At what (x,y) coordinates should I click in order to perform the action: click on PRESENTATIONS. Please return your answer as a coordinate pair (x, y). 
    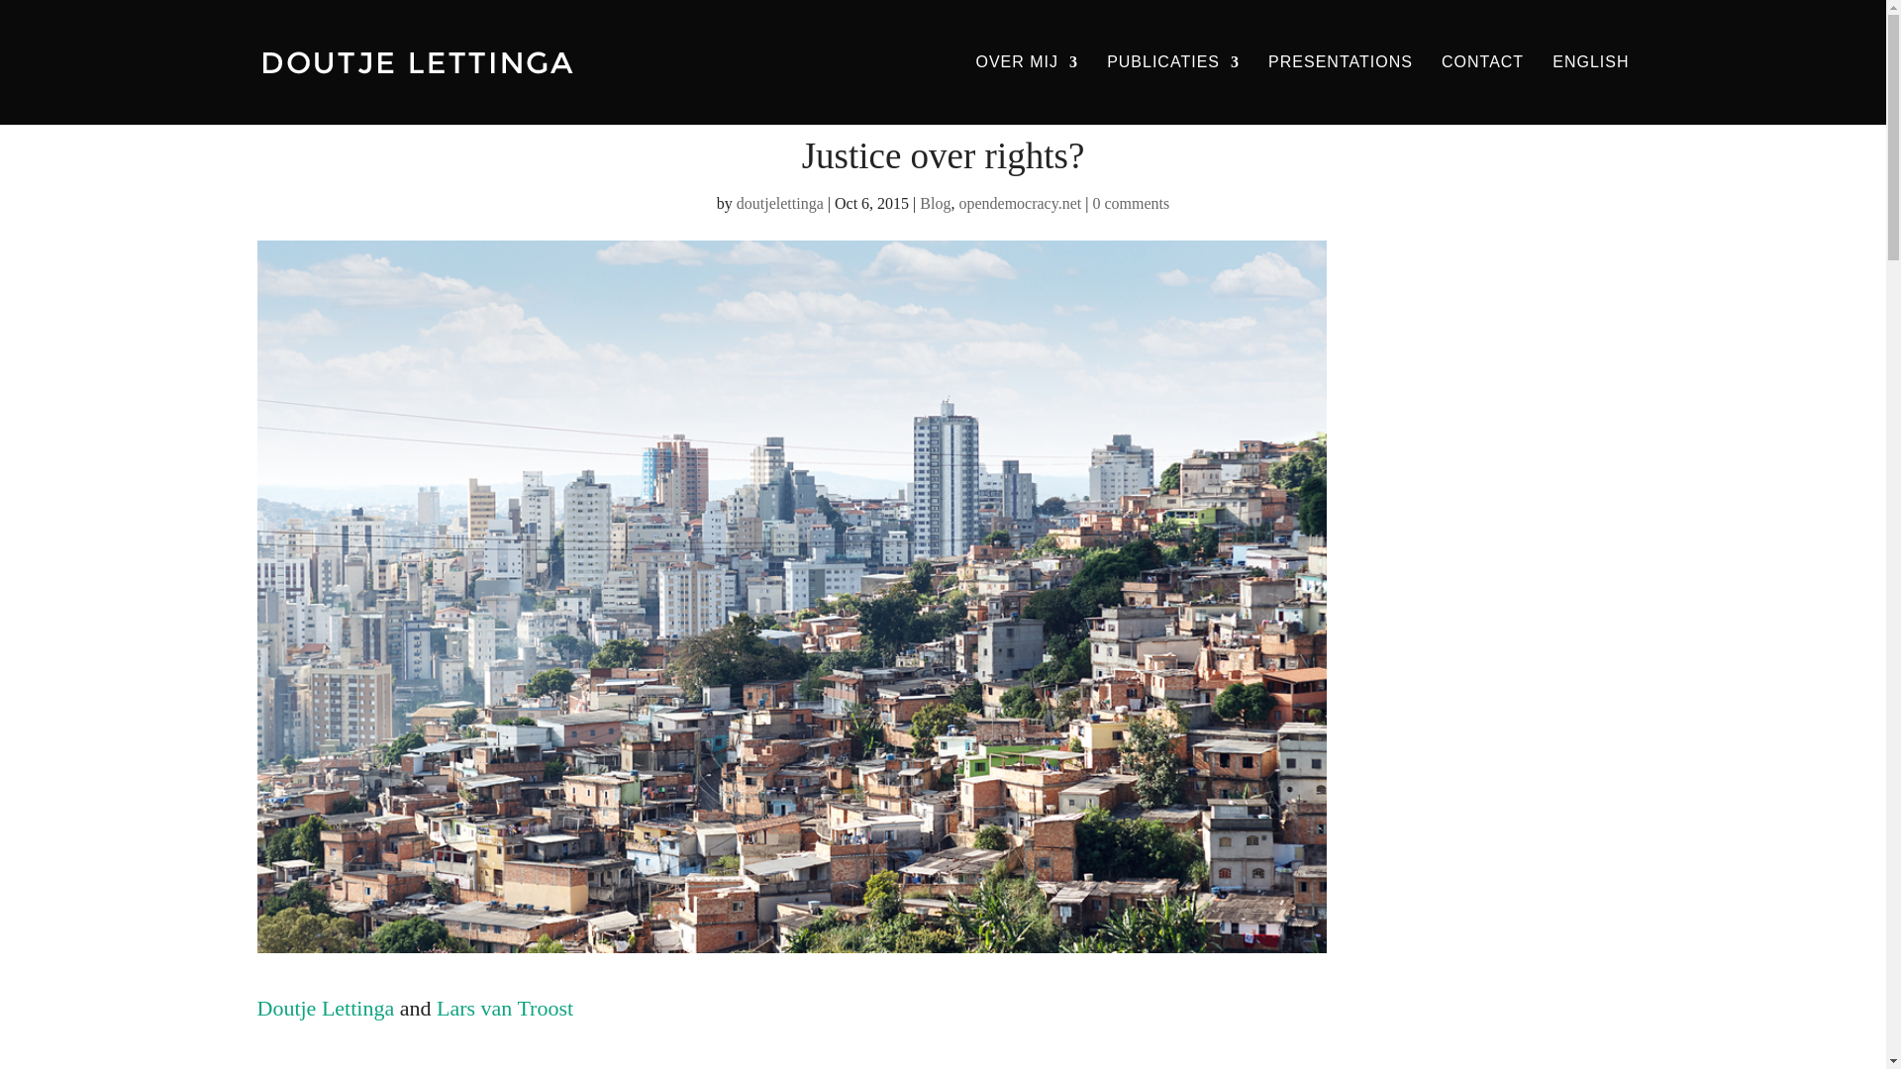
    Looking at the image, I should click on (1340, 90).